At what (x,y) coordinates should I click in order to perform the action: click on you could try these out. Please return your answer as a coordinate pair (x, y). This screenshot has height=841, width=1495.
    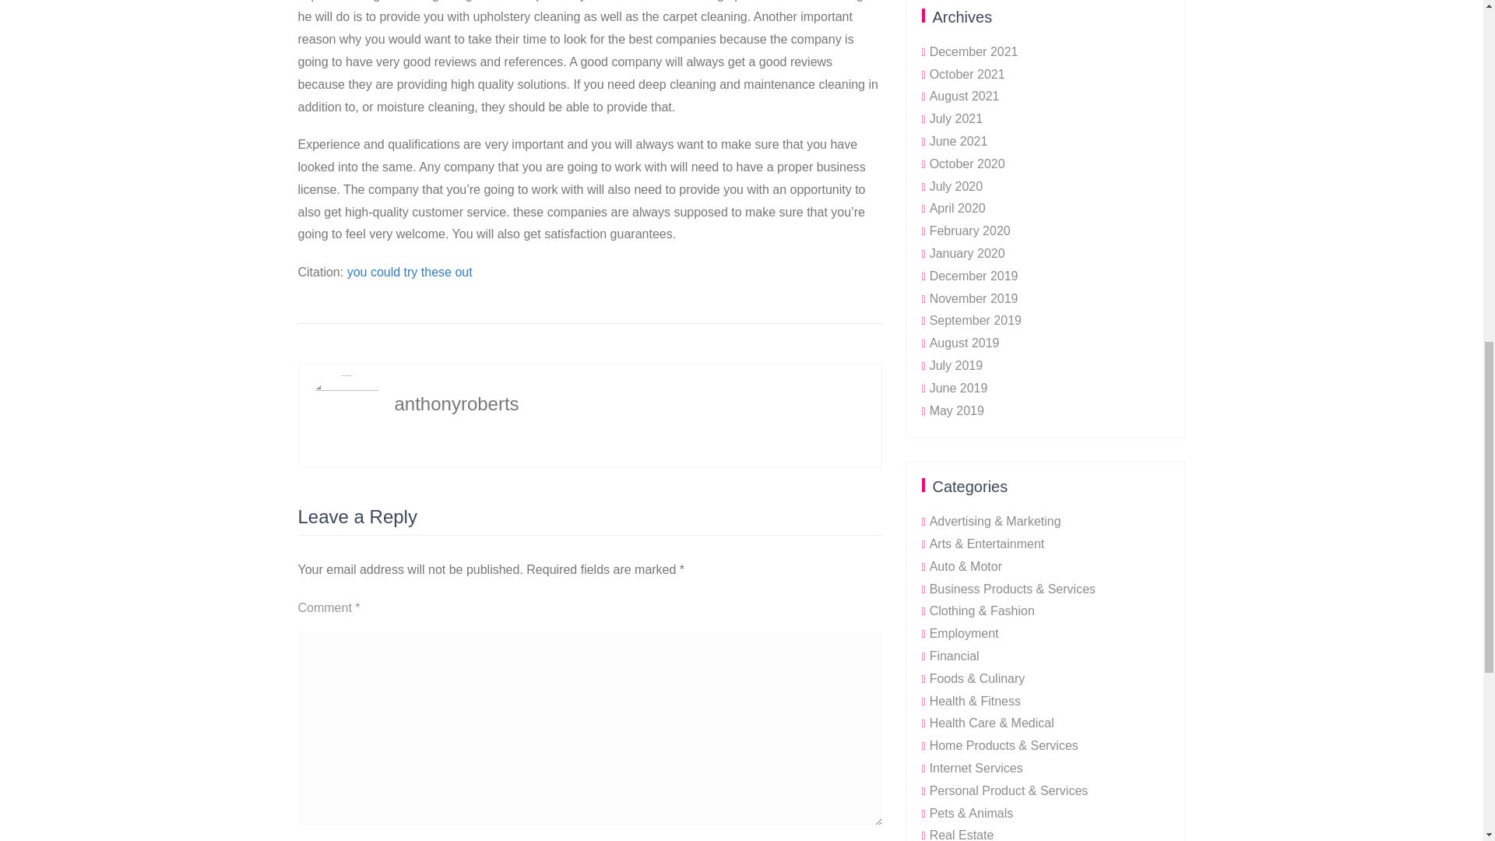
    Looking at the image, I should click on (410, 273).